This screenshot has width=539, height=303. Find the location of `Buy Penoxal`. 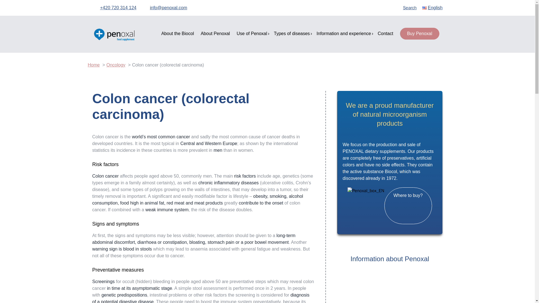

Buy Penoxal is located at coordinates (419, 34).